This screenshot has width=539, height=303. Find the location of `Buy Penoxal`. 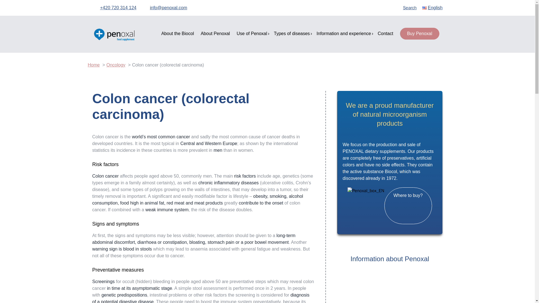

Buy Penoxal is located at coordinates (419, 34).